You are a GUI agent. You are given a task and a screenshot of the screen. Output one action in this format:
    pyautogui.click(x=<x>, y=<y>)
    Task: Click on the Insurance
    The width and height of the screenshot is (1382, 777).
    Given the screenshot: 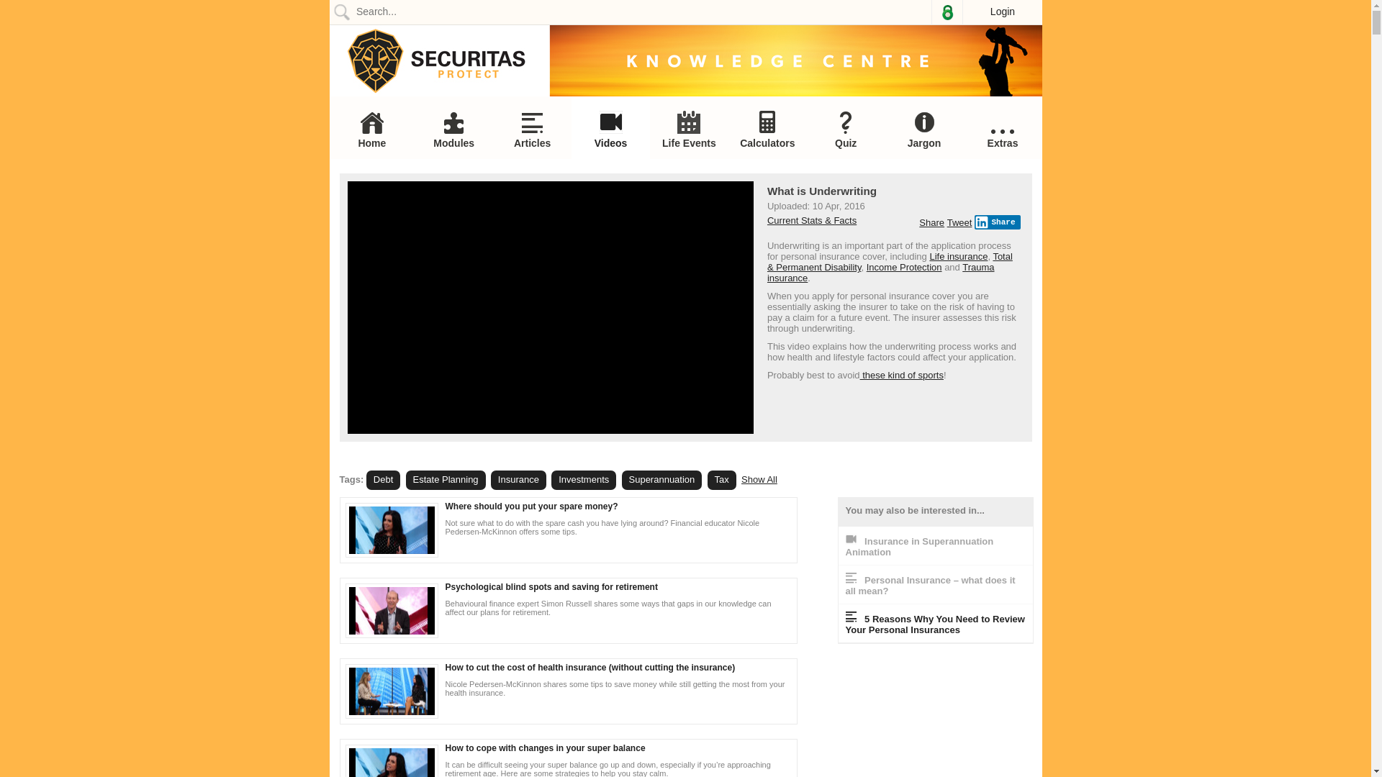 What is the action you would take?
    pyautogui.click(x=518, y=481)
    